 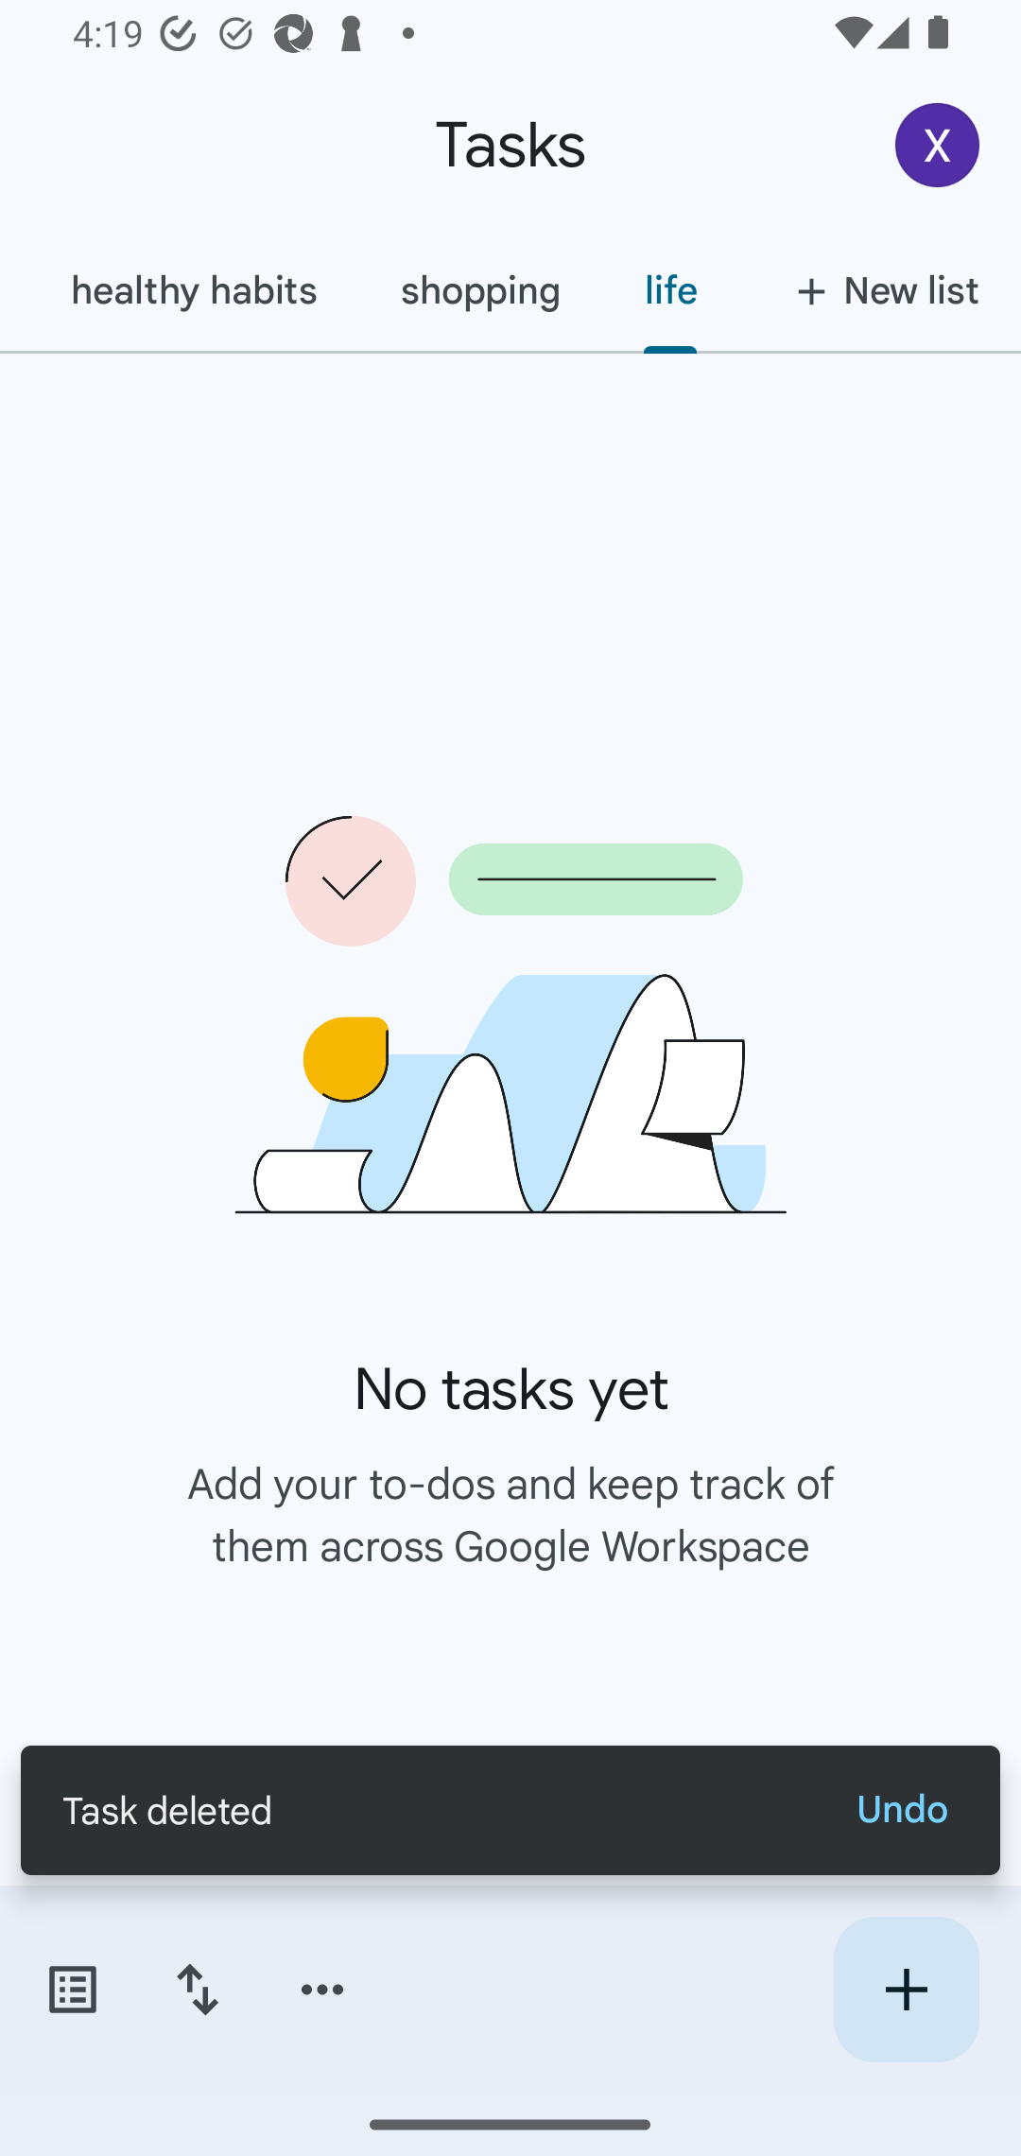 What do you see at coordinates (902, 1810) in the screenshot?
I see `Undo` at bounding box center [902, 1810].